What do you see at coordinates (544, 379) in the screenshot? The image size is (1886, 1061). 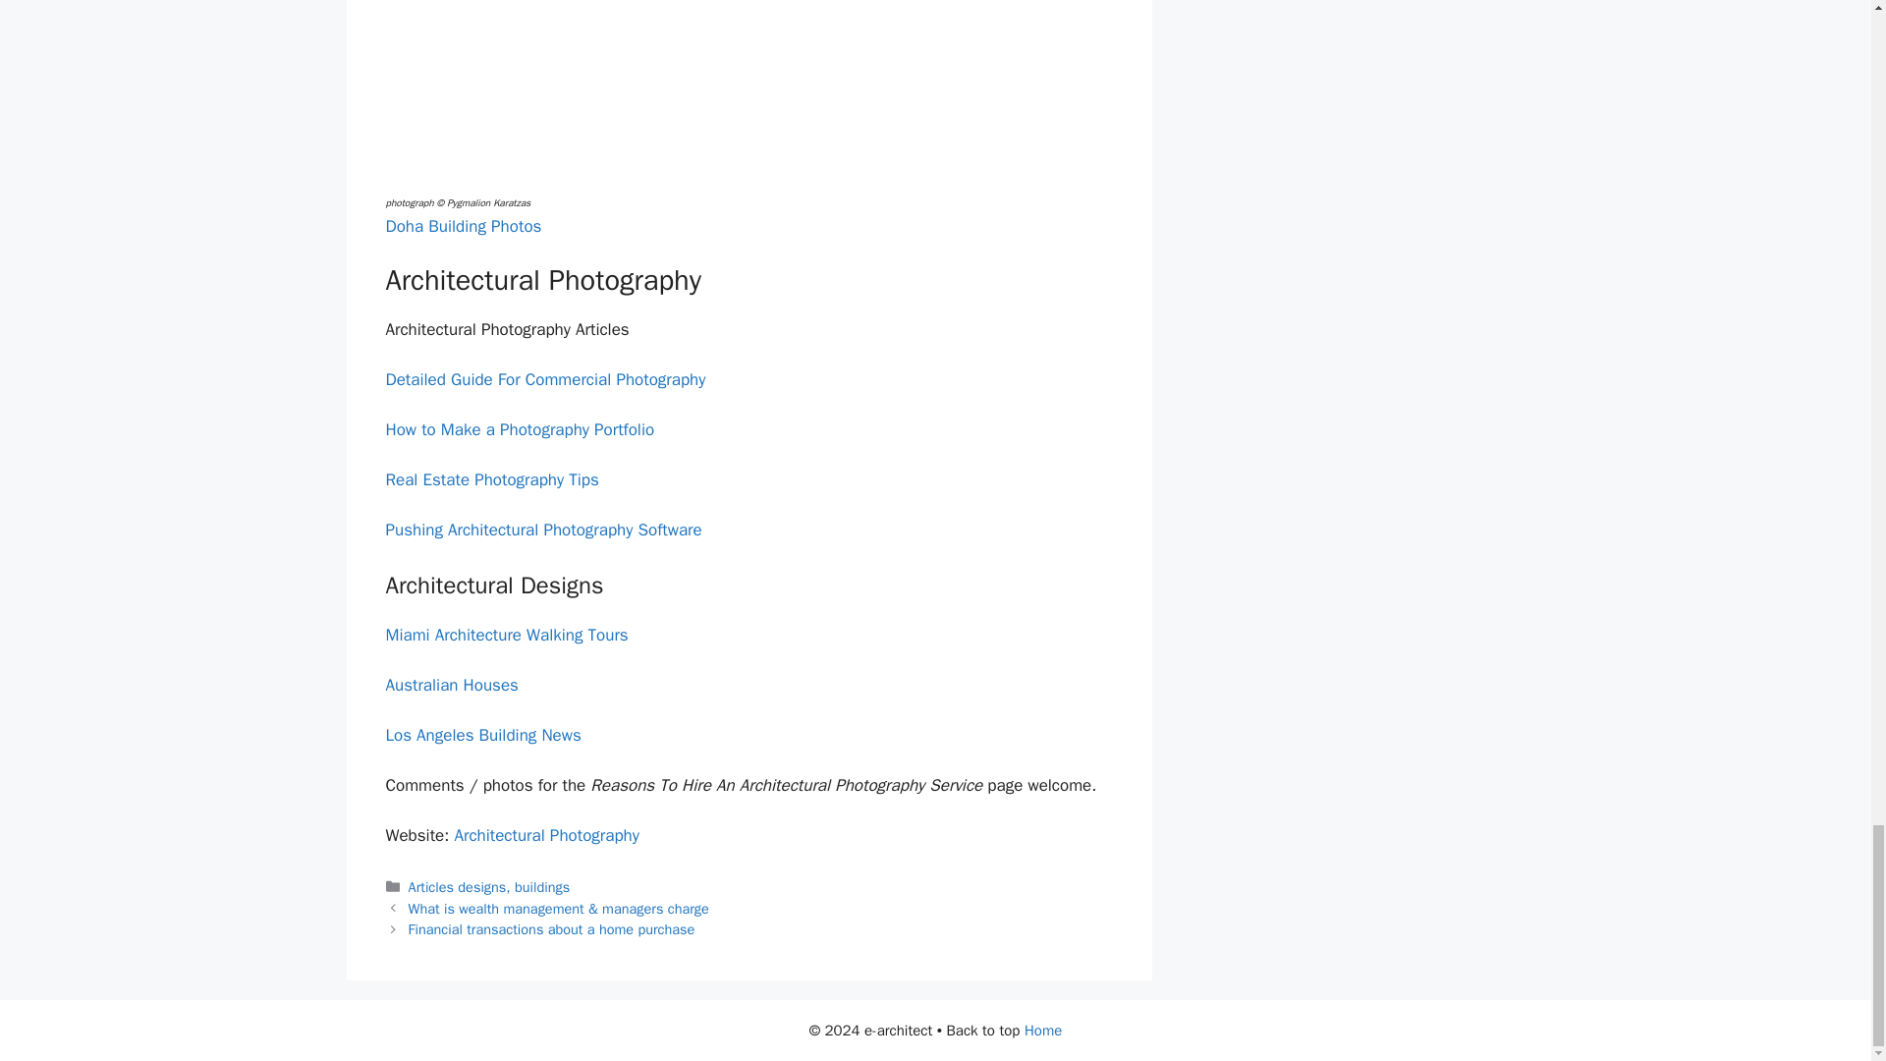 I see `Detailed Guide For Commercial Photography` at bounding box center [544, 379].